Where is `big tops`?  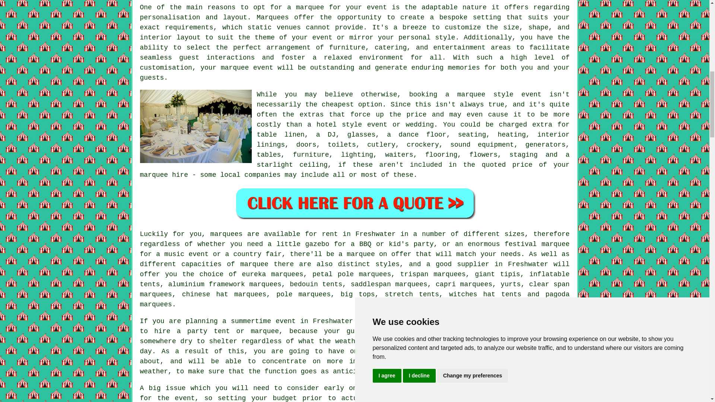
big tops is located at coordinates (357, 294).